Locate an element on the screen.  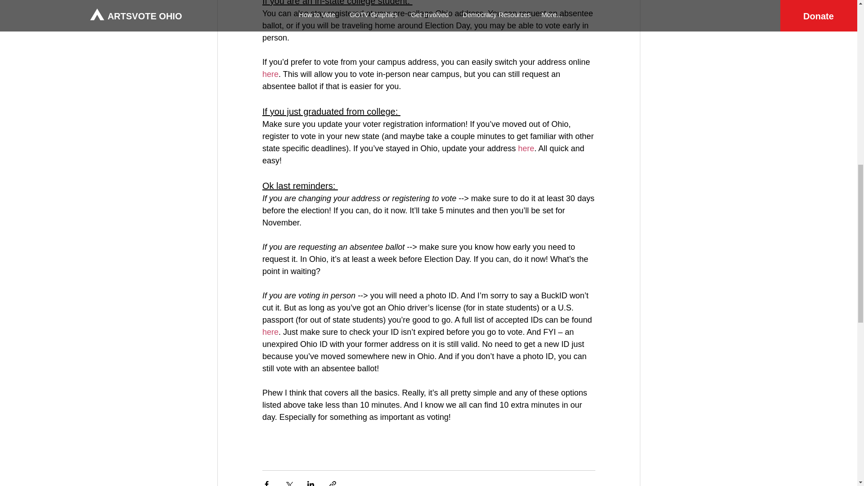
here is located at coordinates (526, 148).